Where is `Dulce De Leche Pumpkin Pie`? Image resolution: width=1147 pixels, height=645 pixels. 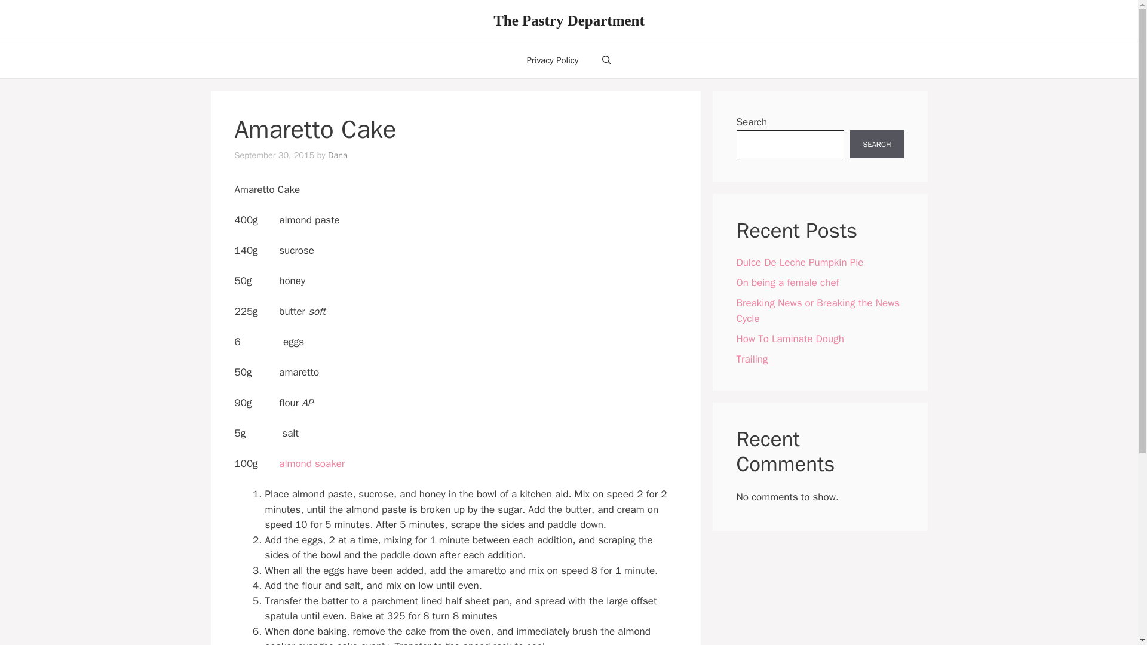 Dulce De Leche Pumpkin Pie is located at coordinates (799, 262).